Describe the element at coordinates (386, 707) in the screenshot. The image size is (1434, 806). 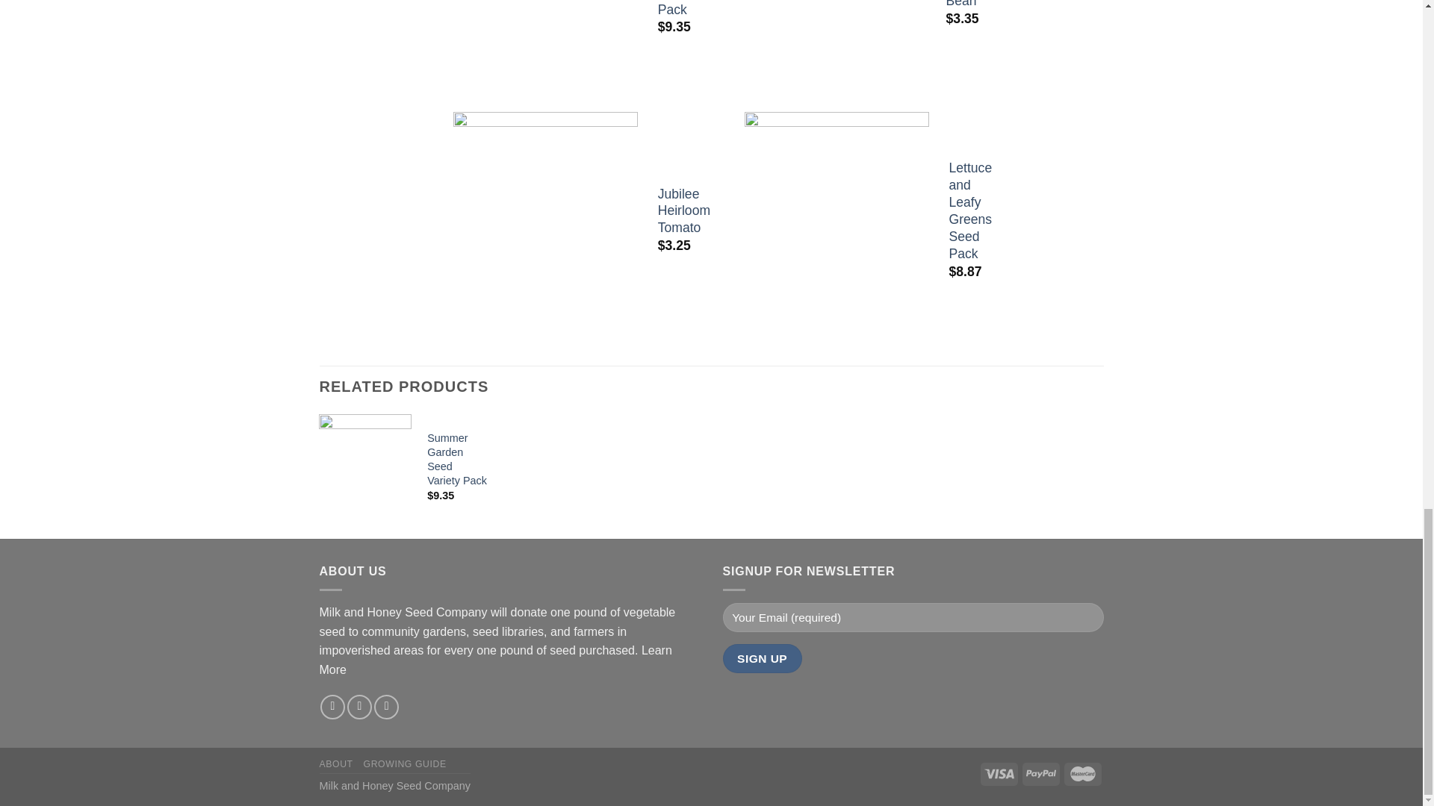
I see `Send us an email` at that location.